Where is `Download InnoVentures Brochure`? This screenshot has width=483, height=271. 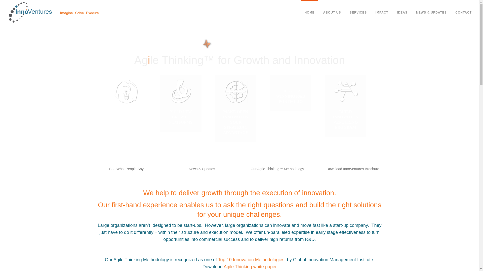
Download InnoVentures Brochure is located at coordinates (353, 169).